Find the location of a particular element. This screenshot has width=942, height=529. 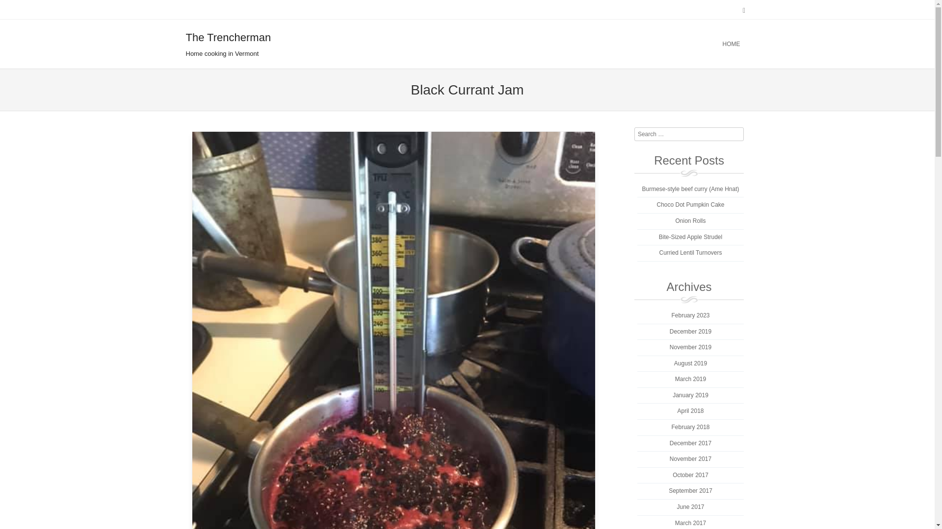

March 2017 is located at coordinates (690, 523).